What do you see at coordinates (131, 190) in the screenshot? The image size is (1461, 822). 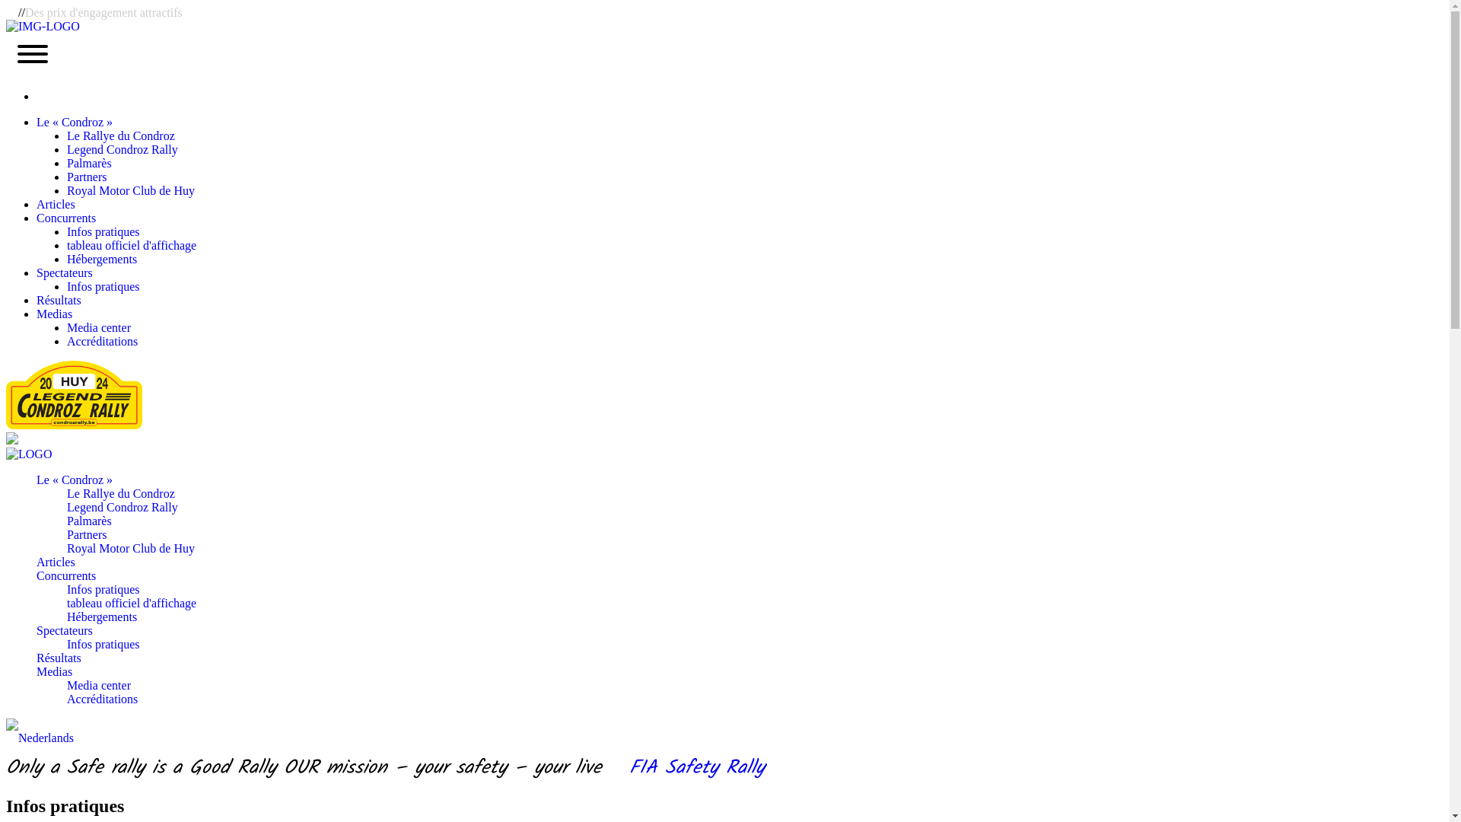 I see `Royal Motor Club de Huy` at bounding box center [131, 190].